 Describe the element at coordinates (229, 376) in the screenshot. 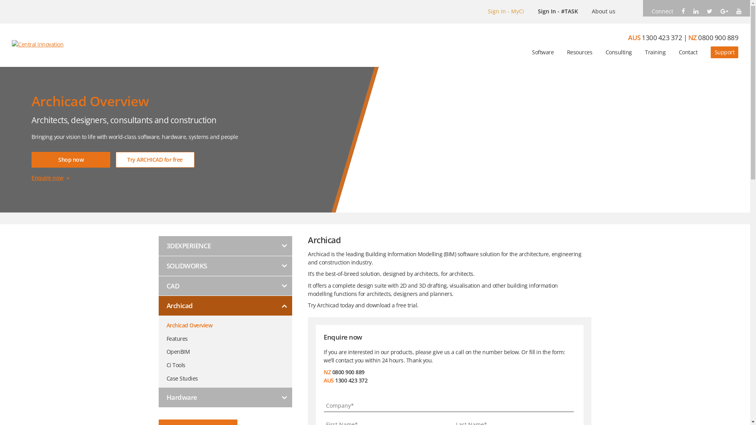

I see `Case Studies` at that location.